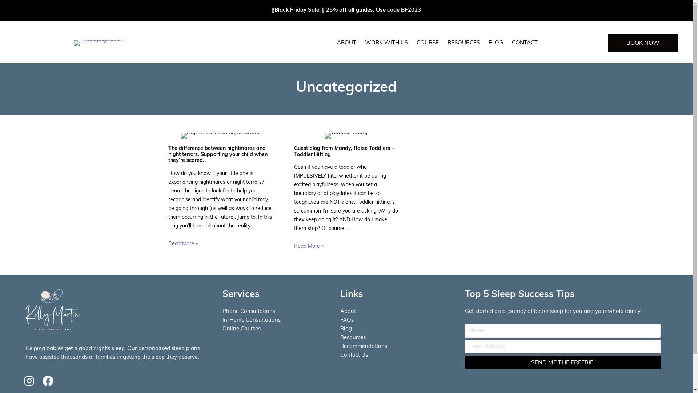 Image resolution: width=698 pixels, height=393 pixels. What do you see at coordinates (241, 329) in the screenshot?
I see `Online Courses` at bounding box center [241, 329].